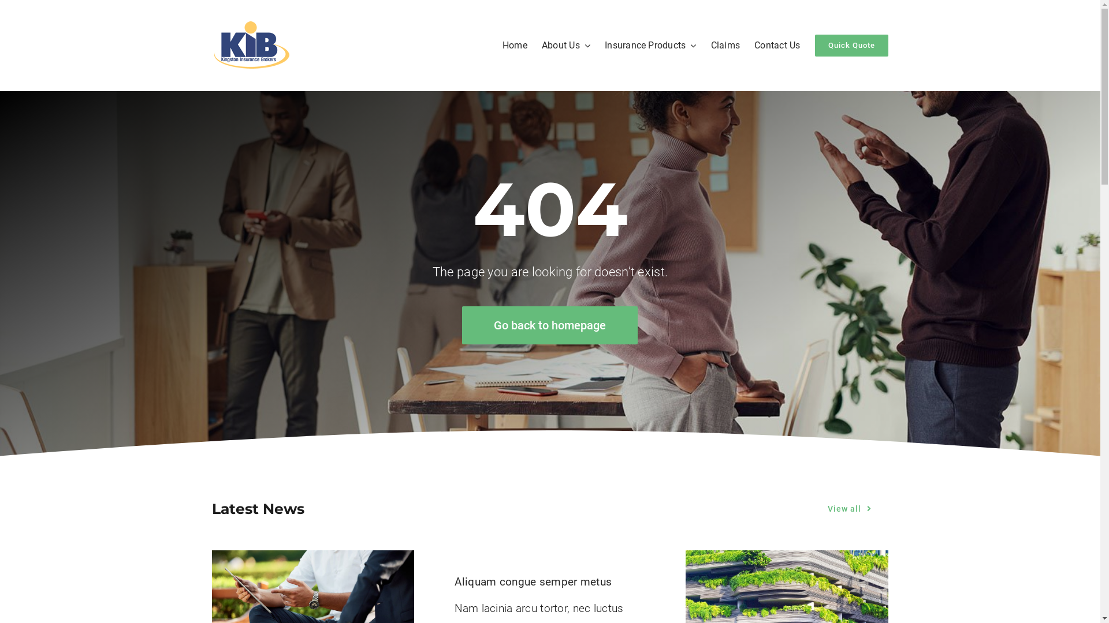 This screenshot has width=1109, height=623. I want to click on Home, so click(515, 46).